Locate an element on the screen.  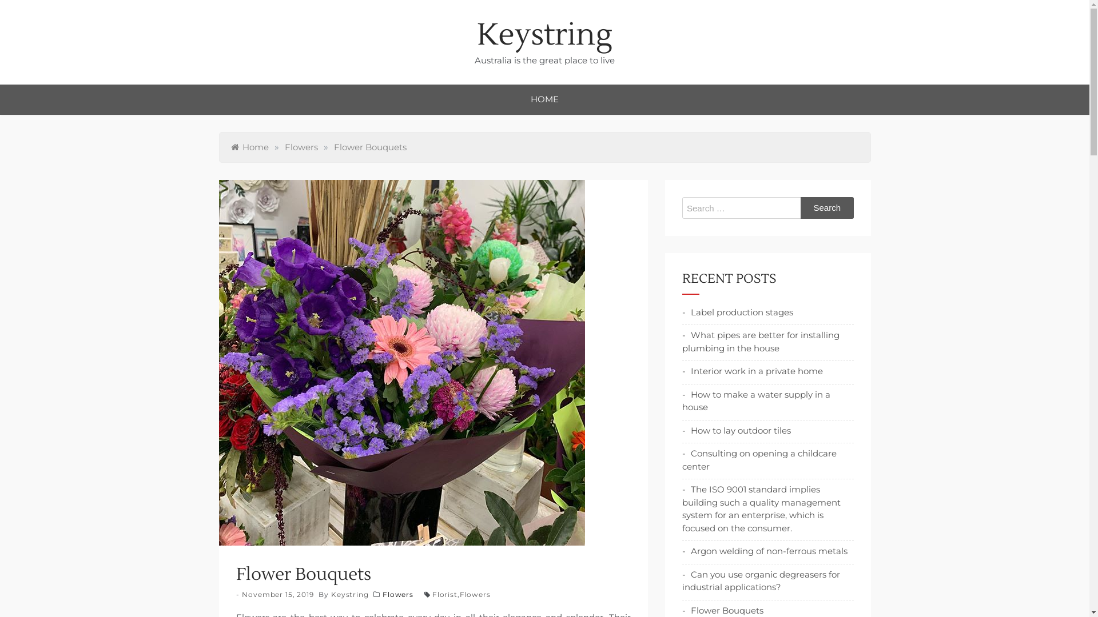
Flower Bouquets is located at coordinates (722, 610).